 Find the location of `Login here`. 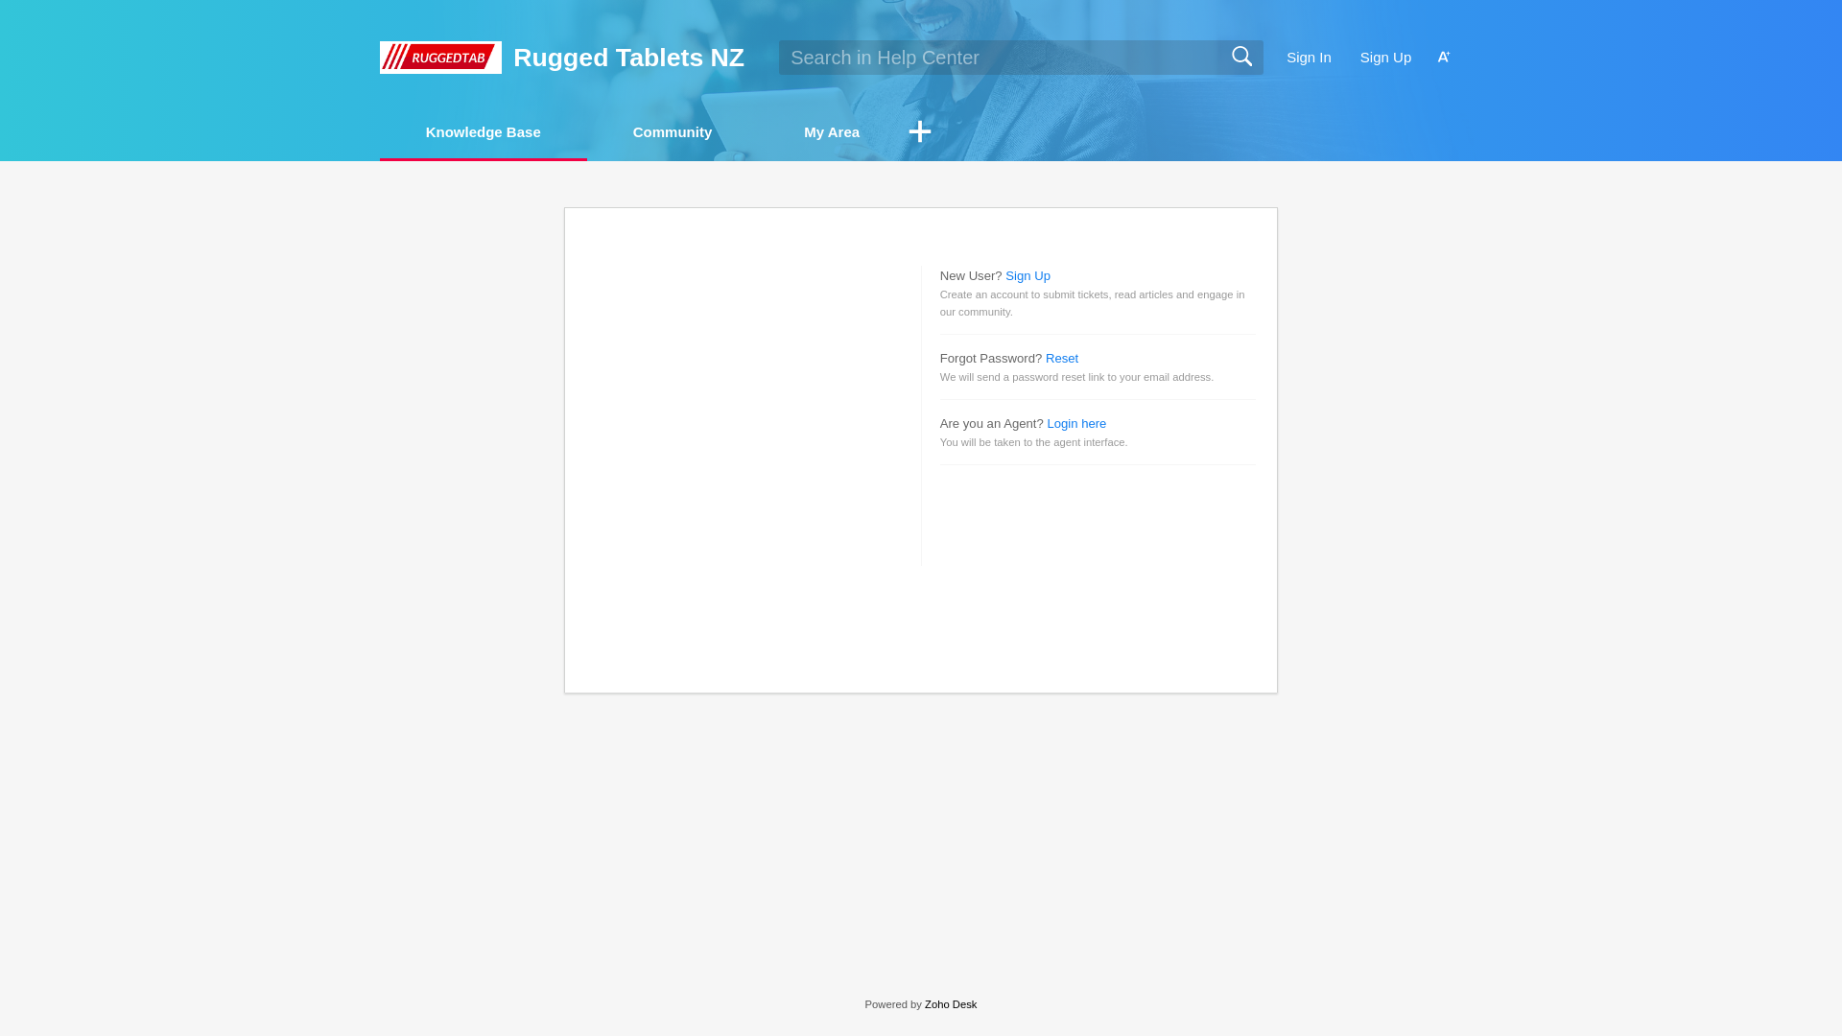

Login here is located at coordinates (1076, 424).